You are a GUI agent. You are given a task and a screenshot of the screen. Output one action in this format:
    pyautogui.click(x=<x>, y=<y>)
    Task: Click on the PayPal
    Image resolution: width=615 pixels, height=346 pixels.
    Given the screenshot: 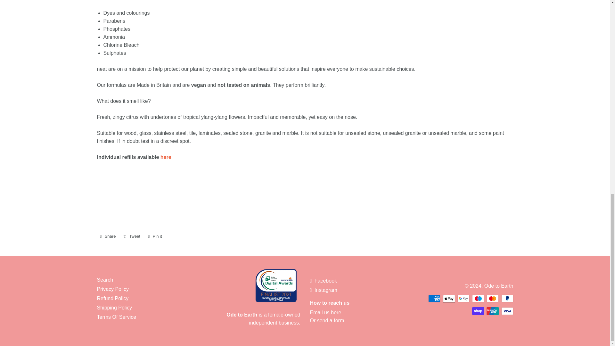 What is the action you would take?
    pyautogui.click(x=507, y=299)
    